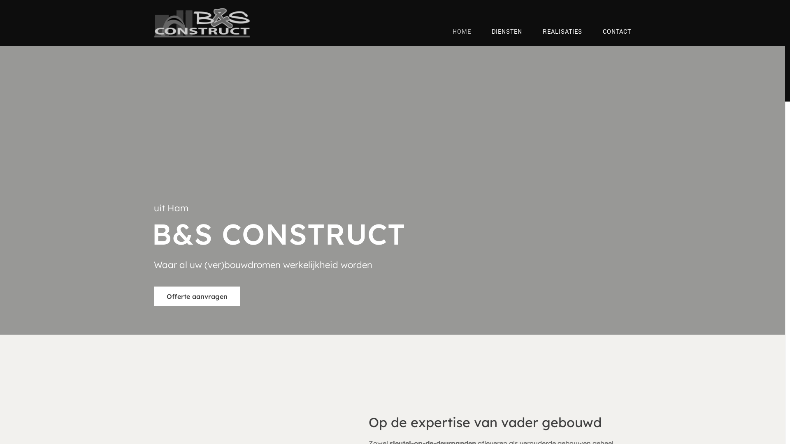 This screenshot has height=444, width=790. Describe the element at coordinates (507, 32) in the screenshot. I see `DIENSTEN` at that location.